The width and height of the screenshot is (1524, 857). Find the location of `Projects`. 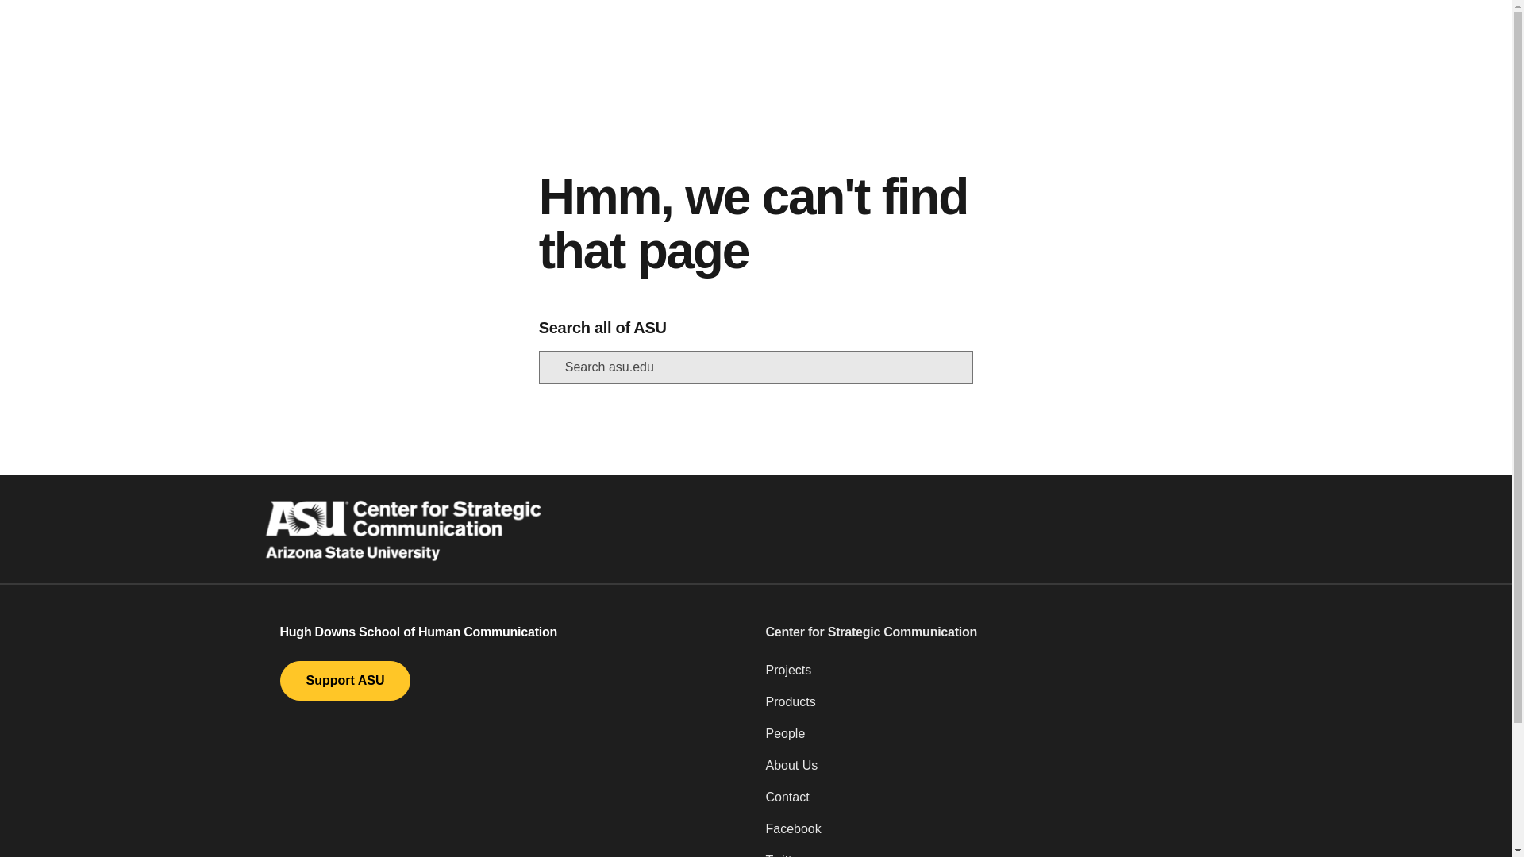

Projects is located at coordinates (998, 676).